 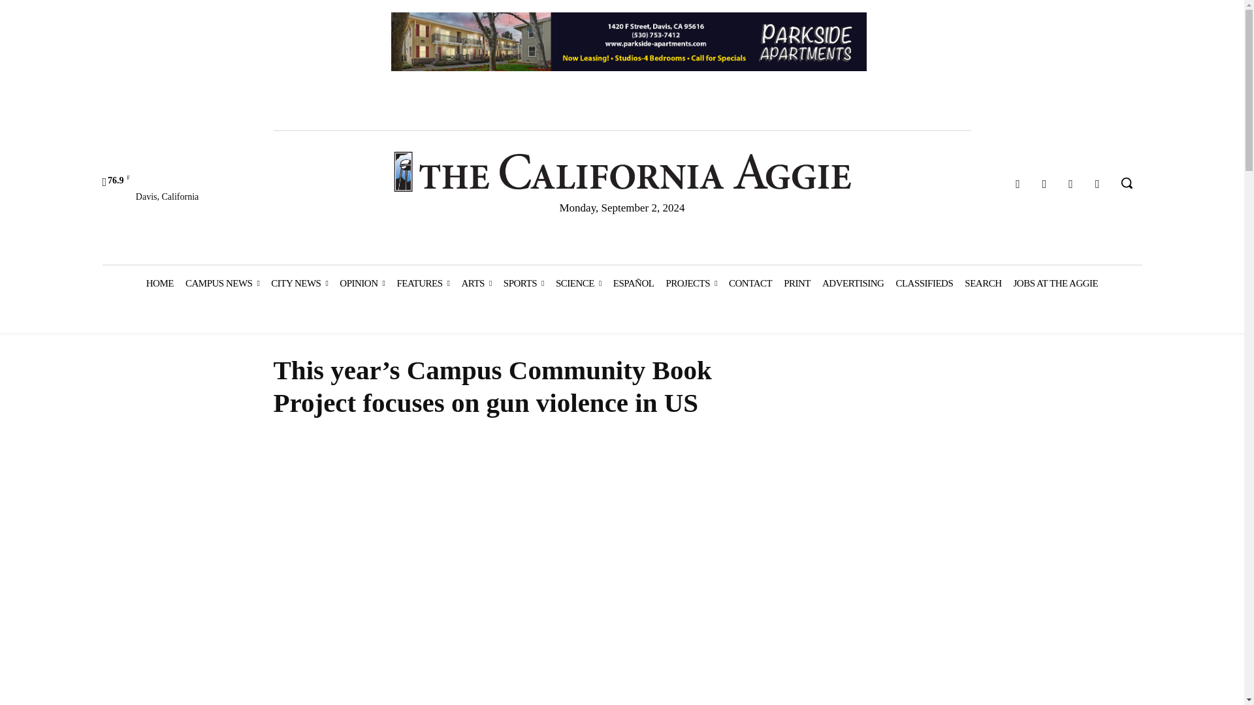 I want to click on Instagram, so click(x=1044, y=184).